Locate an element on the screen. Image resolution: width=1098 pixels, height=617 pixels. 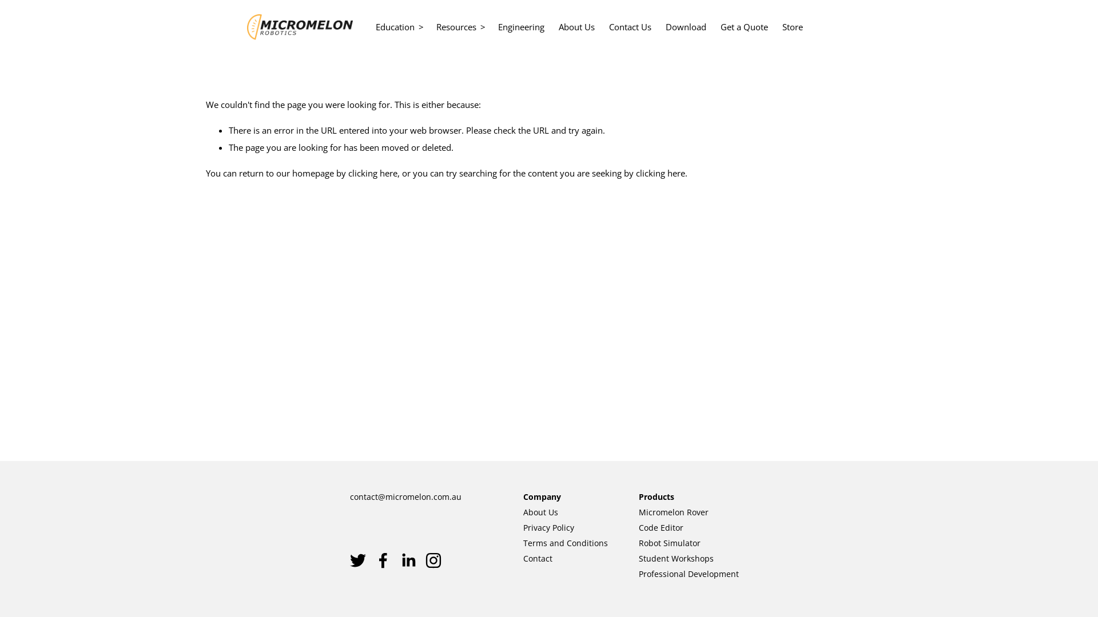
Store is located at coordinates (793, 27).